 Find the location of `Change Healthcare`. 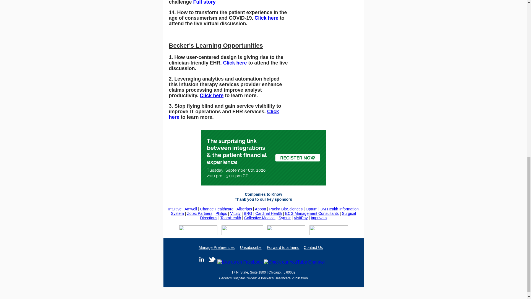

Change Healthcare is located at coordinates (217, 209).